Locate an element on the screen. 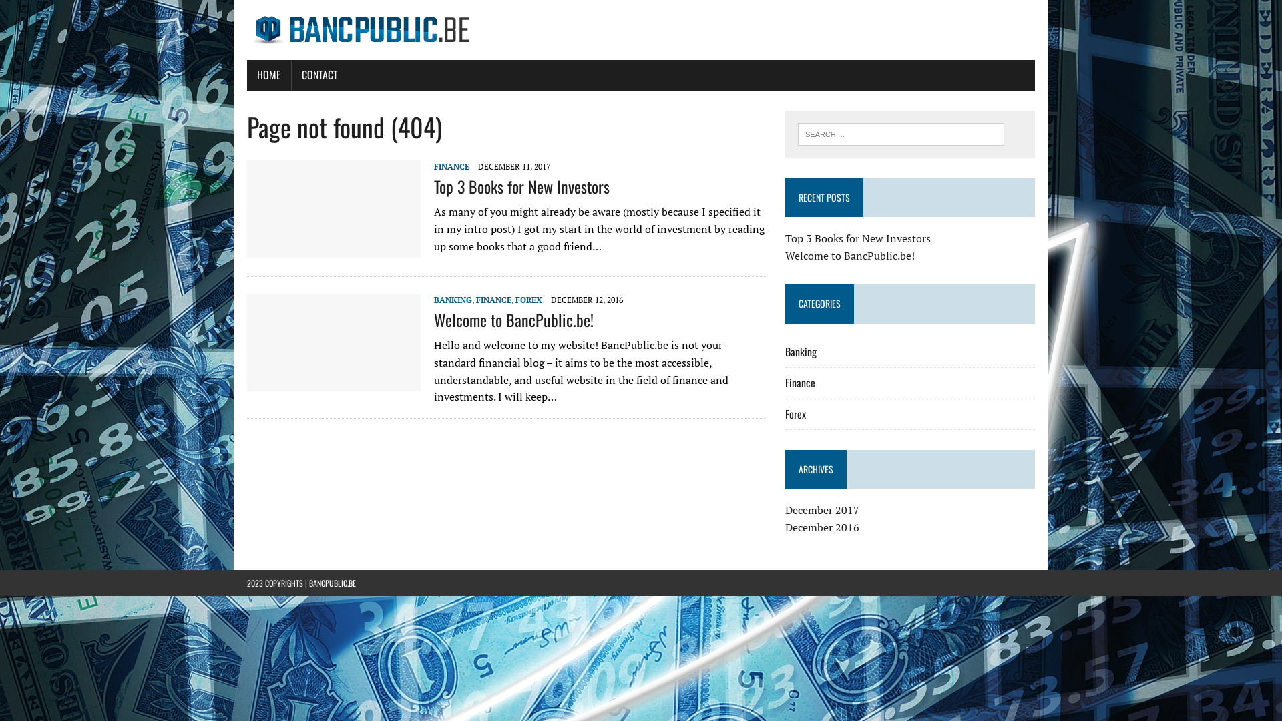 The height and width of the screenshot is (721, 1282). Search is located at coordinates (67, 13).